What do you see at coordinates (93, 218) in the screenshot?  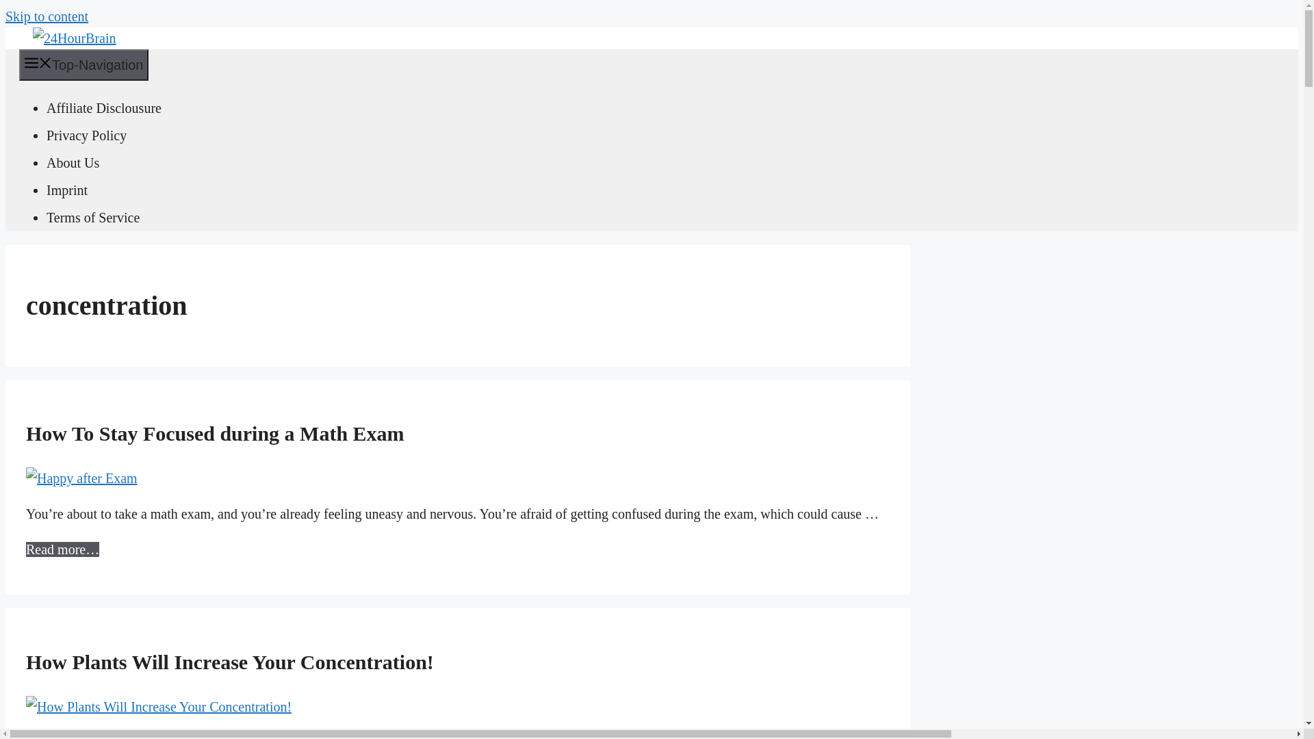 I see `Terms of Service` at bounding box center [93, 218].